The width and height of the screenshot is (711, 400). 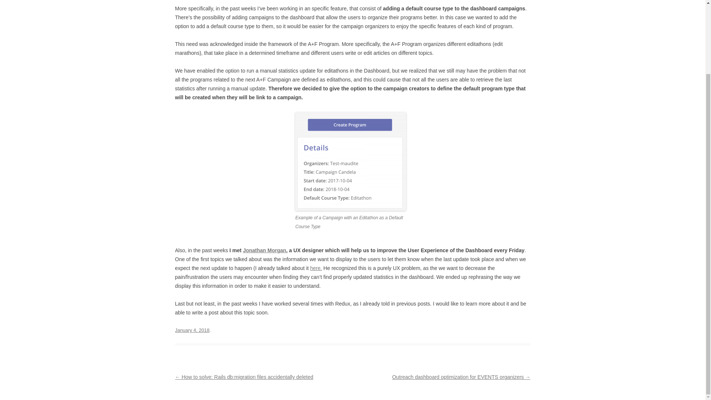 I want to click on here., so click(x=316, y=268).